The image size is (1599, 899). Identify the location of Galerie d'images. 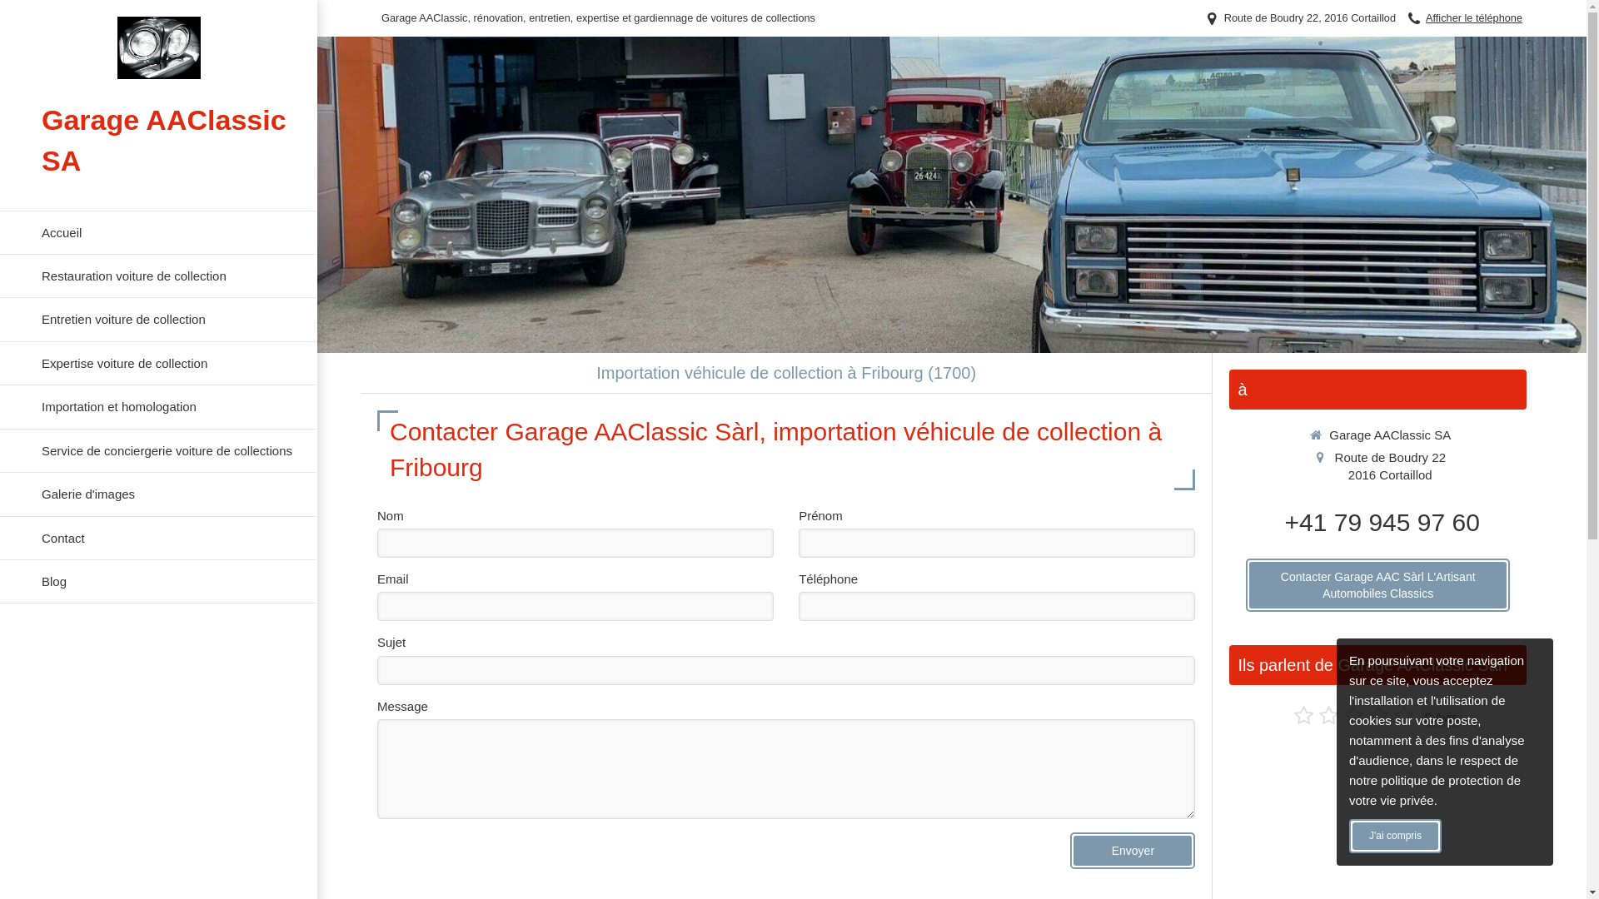
(158, 494).